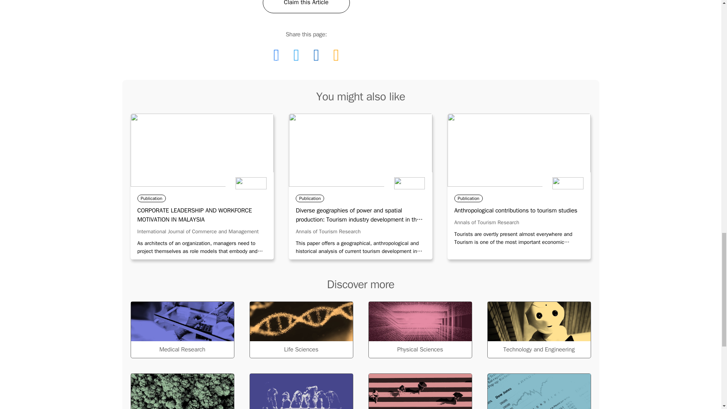 The height and width of the screenshot is (409, 727). I want to click on Technology and Engineering, so click(538, 329).